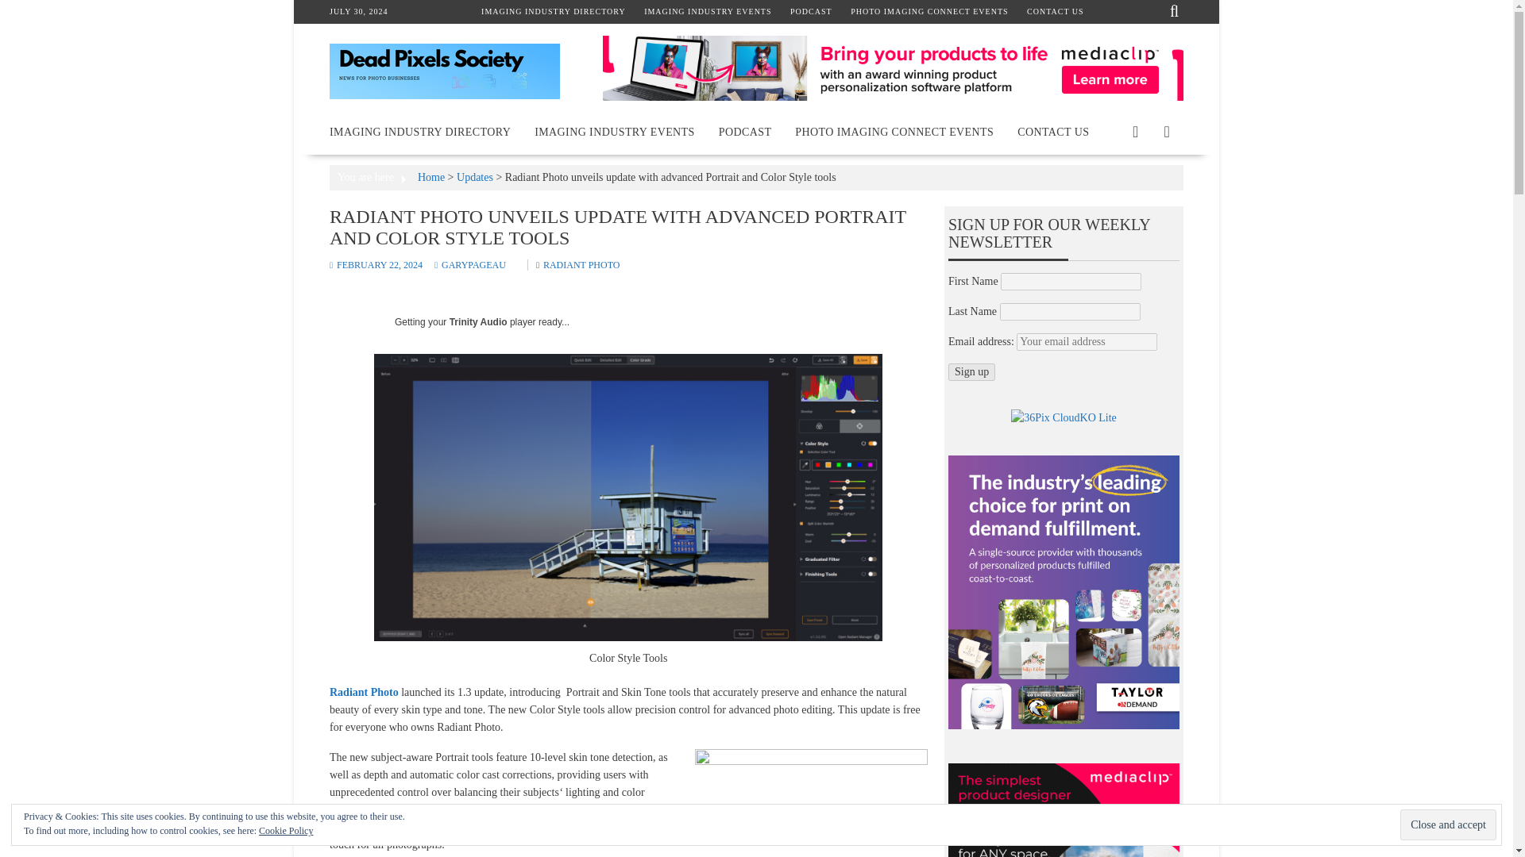 This screenshot has height=857, width=1525. I want to click on RADIANT PHOTO, so click(581, 265).